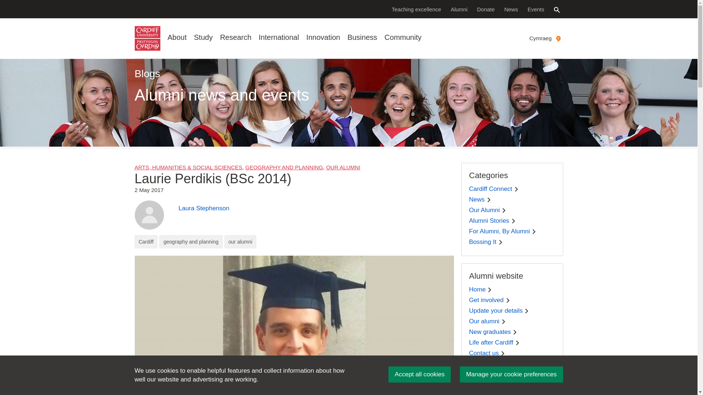 Image resolution: width=703 pixels, height=395 pixels. I want to click on Accept all cookies, so click(420, 375).